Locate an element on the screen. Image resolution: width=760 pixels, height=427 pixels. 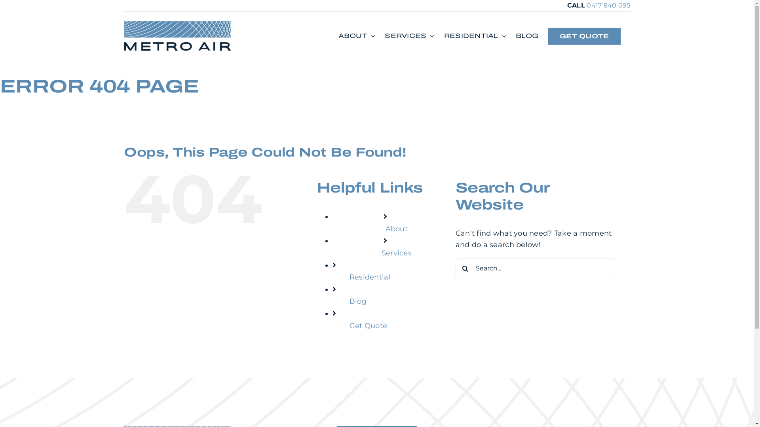
Get Quote is located at coordinates (368, 326).